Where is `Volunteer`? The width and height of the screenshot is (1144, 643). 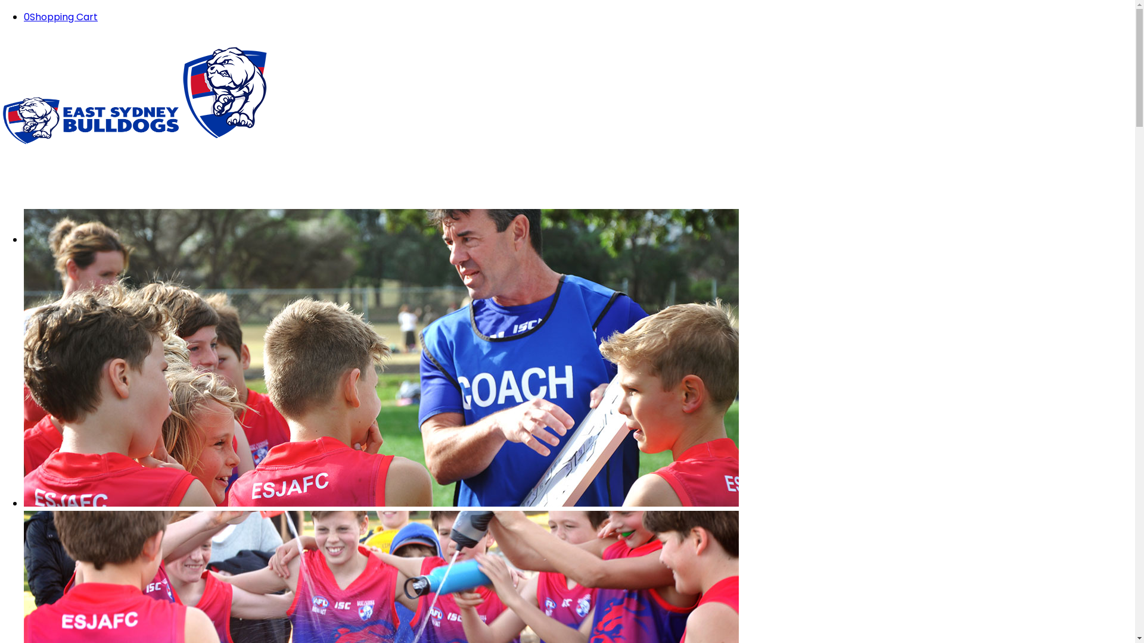
Volunteer is located at coordinates (71, 406).